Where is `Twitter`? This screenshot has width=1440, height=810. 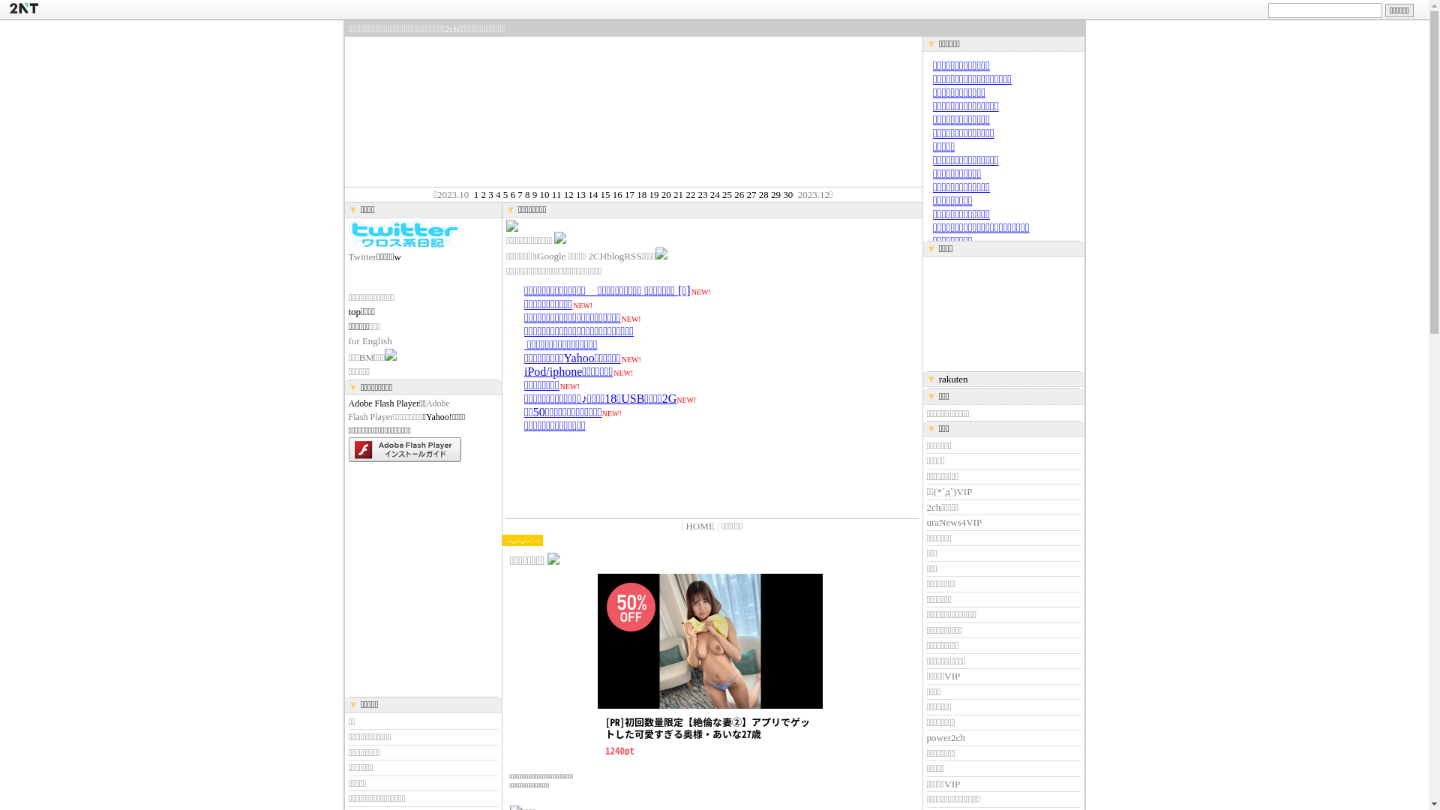 Twitter is located at coordinates (361, 256).